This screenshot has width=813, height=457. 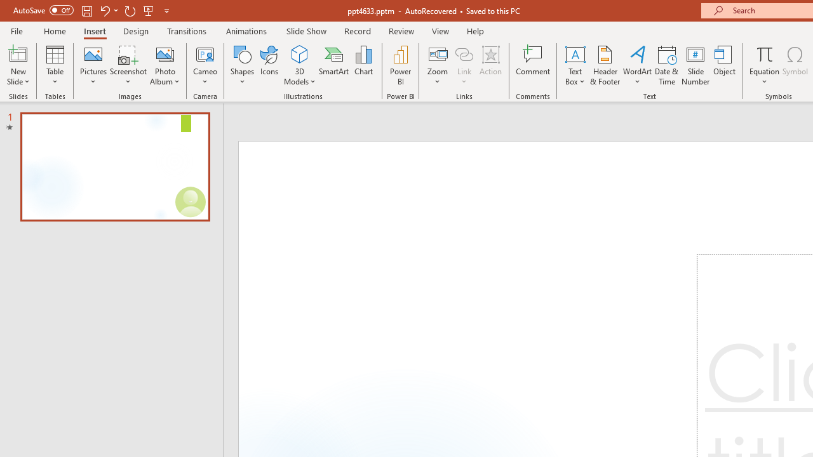 What do you see at coordinates (765, 53) in the screenshot?
I see `Equation` at bounding box center [765, 53].